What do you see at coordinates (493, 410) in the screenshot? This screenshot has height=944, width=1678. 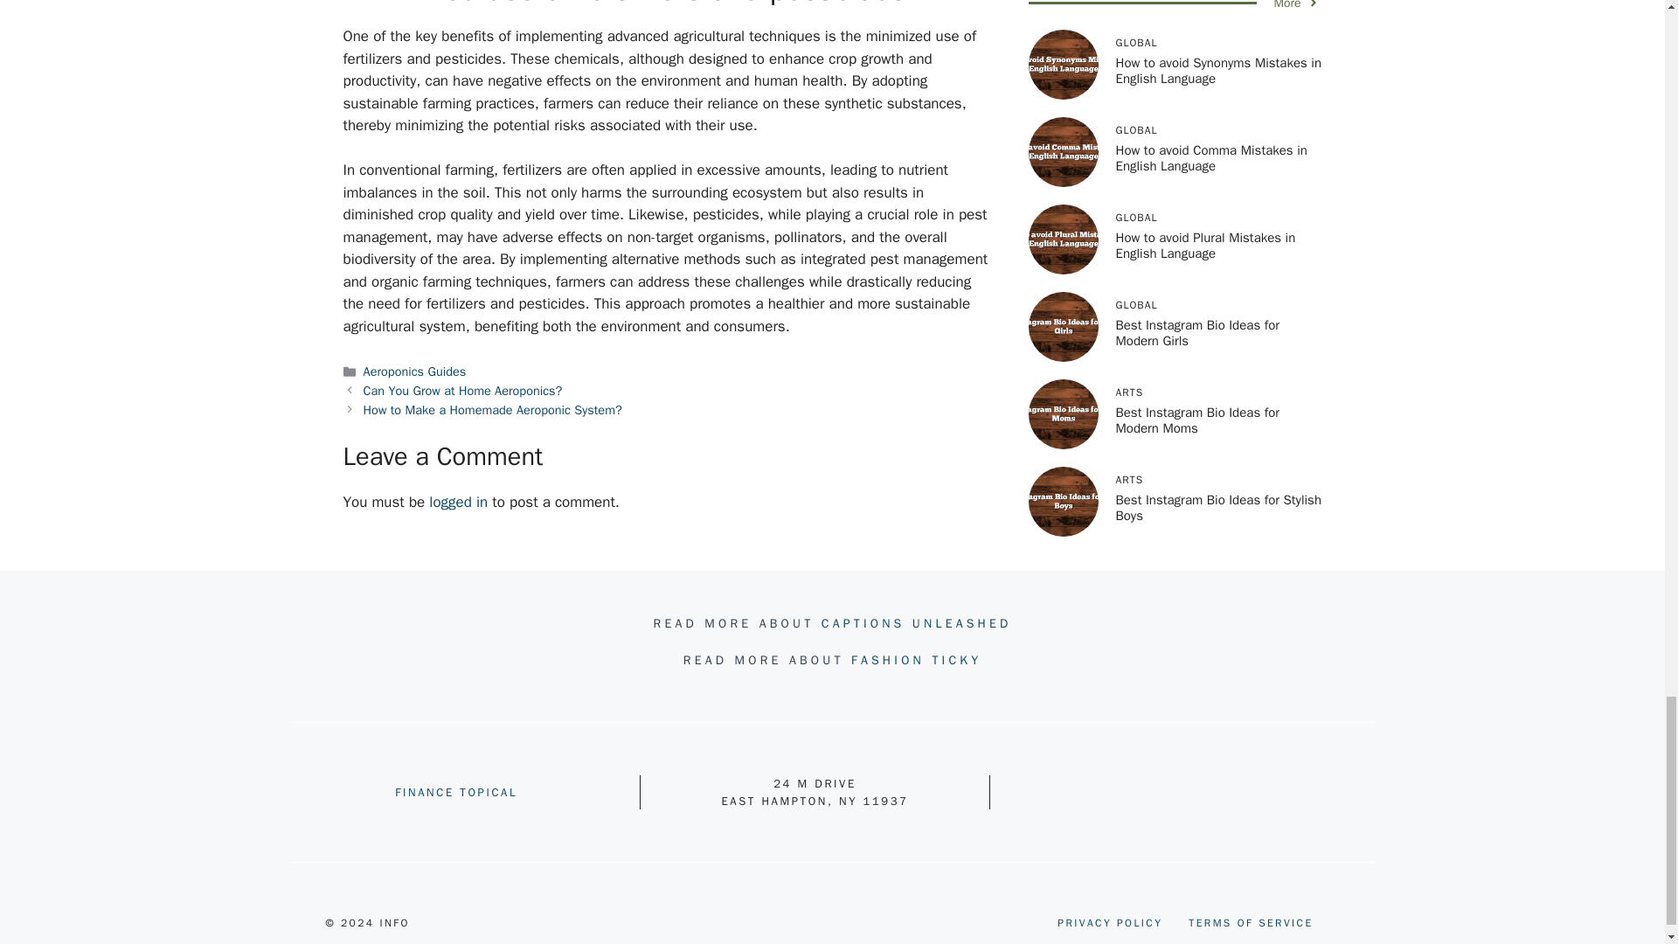 I see `How to Make a Homemade Aeroponic System?` at bounding box center [493, 410].